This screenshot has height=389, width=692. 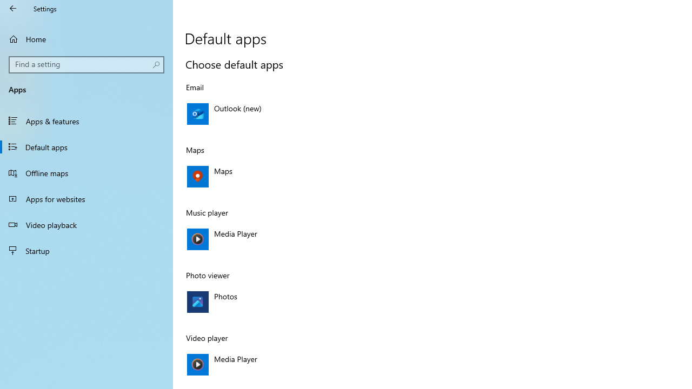 What do you see at coordinates (86, 251) in the screenshot?
I see `Startup` at bounding box center [86, 251].